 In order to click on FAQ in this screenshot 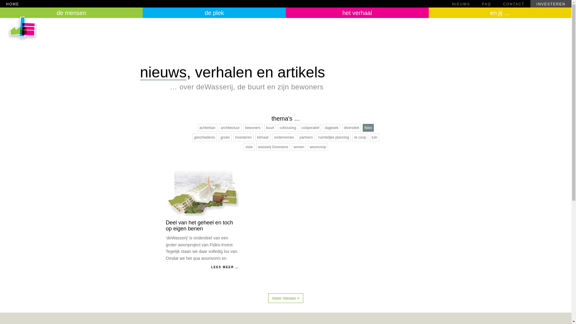, I will do `click(487, 4)`.